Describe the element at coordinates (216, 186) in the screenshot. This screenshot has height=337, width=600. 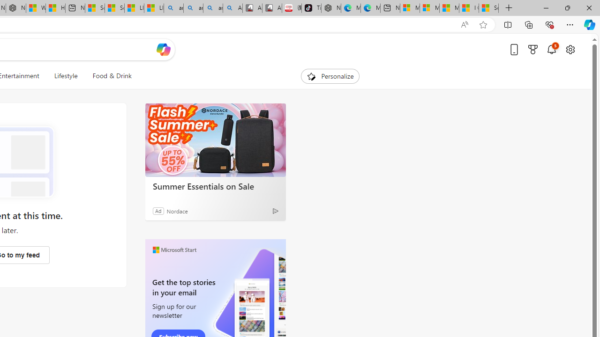
I see `Summer Essentials on Sale` at that location.